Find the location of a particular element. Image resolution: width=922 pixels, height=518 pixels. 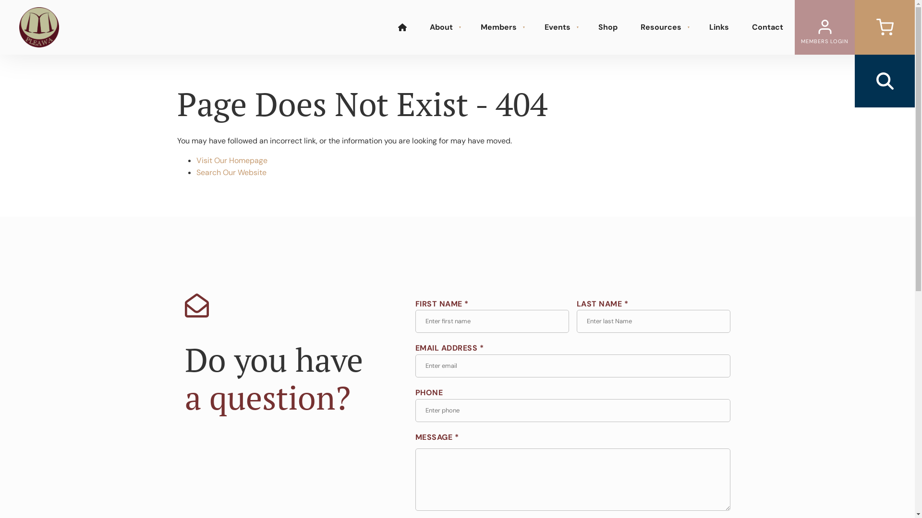

Resources is located at coordinates (664, 27).